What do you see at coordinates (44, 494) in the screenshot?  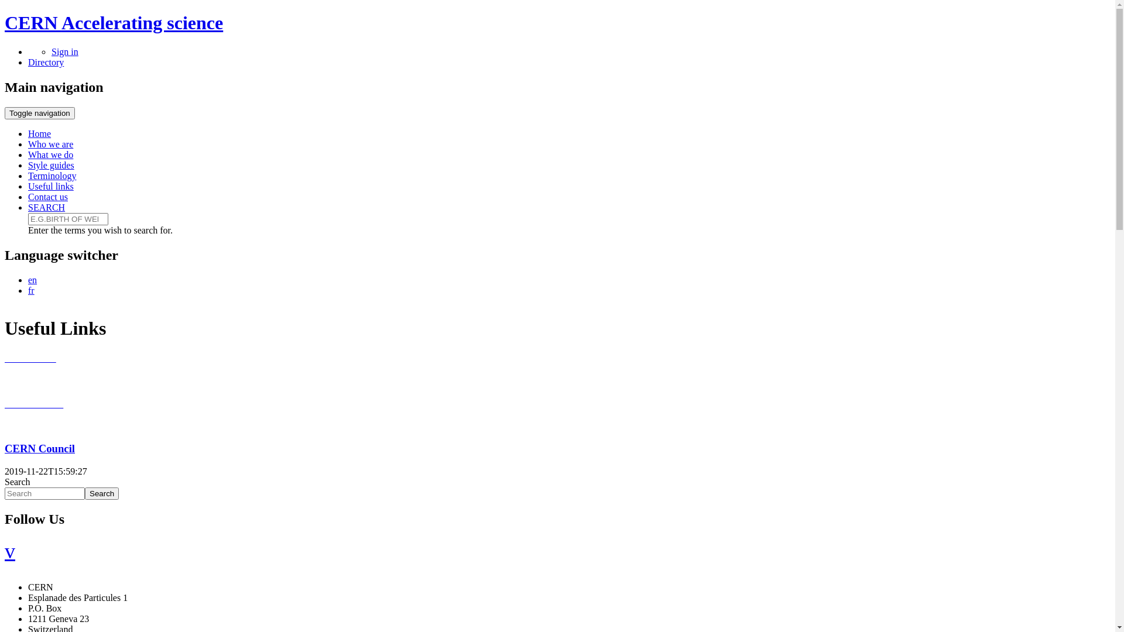 I see `Enter the terms you wish to search for.` at bounding box center [44, 494].